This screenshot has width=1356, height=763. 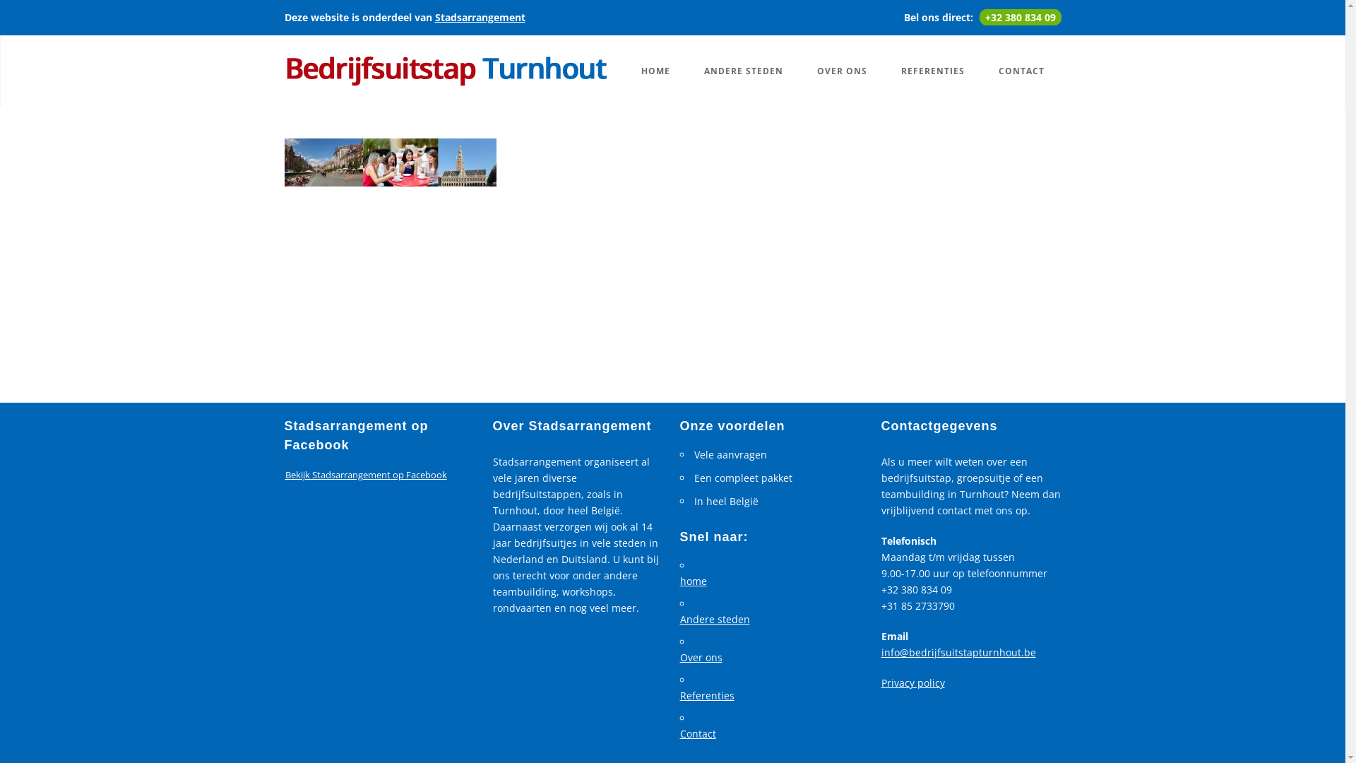 What do you see at coordinates (959, 653) in the screenshot?
I see `info@bedrijfsuitstapturnhout.be` at bounding box center [959, 653].